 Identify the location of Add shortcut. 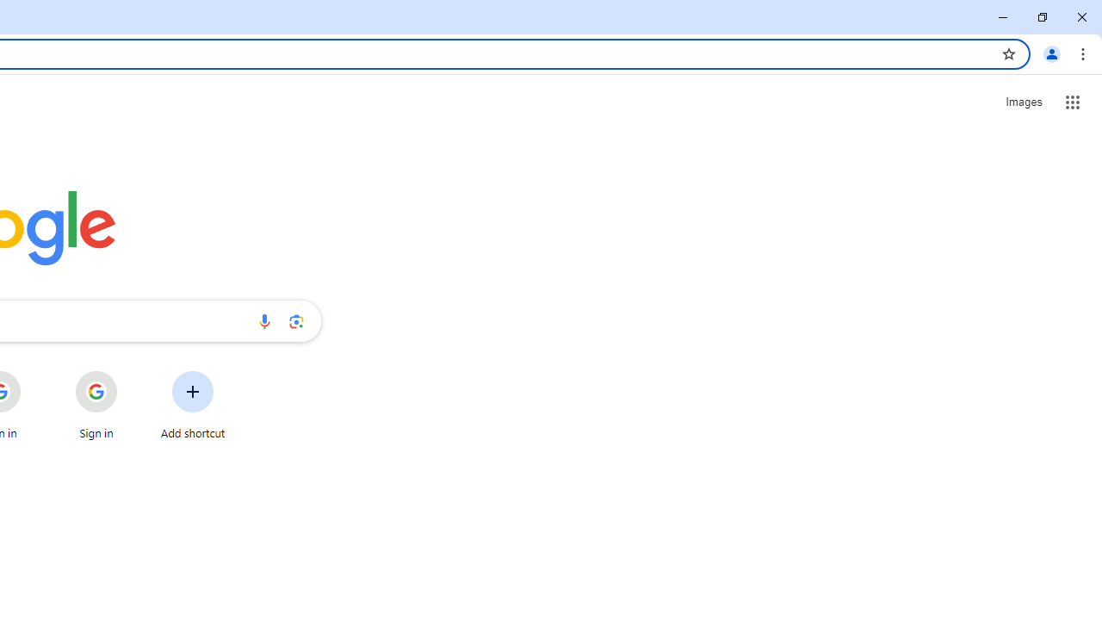
(193, 405).